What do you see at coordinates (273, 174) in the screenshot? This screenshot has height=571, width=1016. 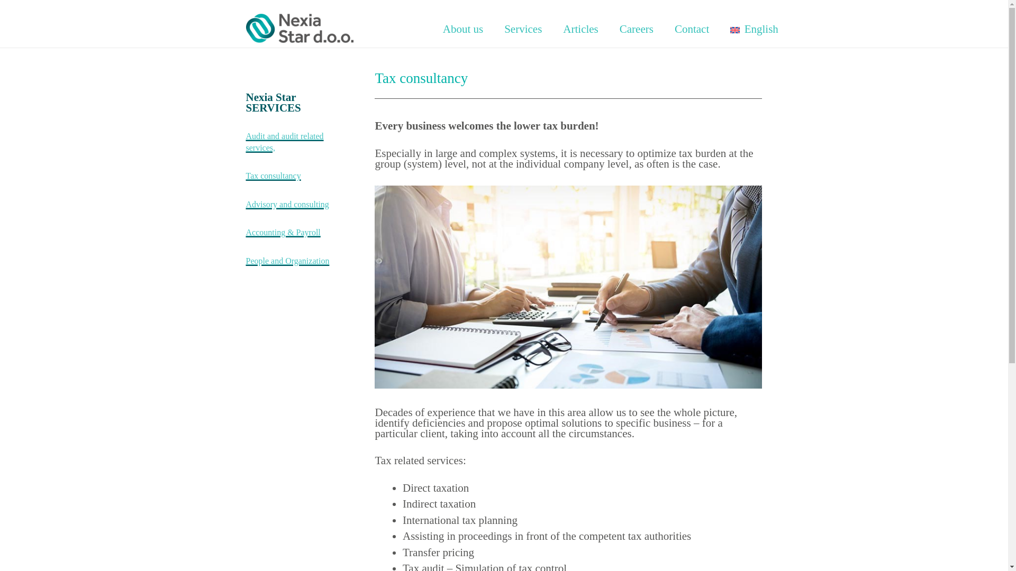 I see `Tax consultancy` at bounding box center [273, 174].